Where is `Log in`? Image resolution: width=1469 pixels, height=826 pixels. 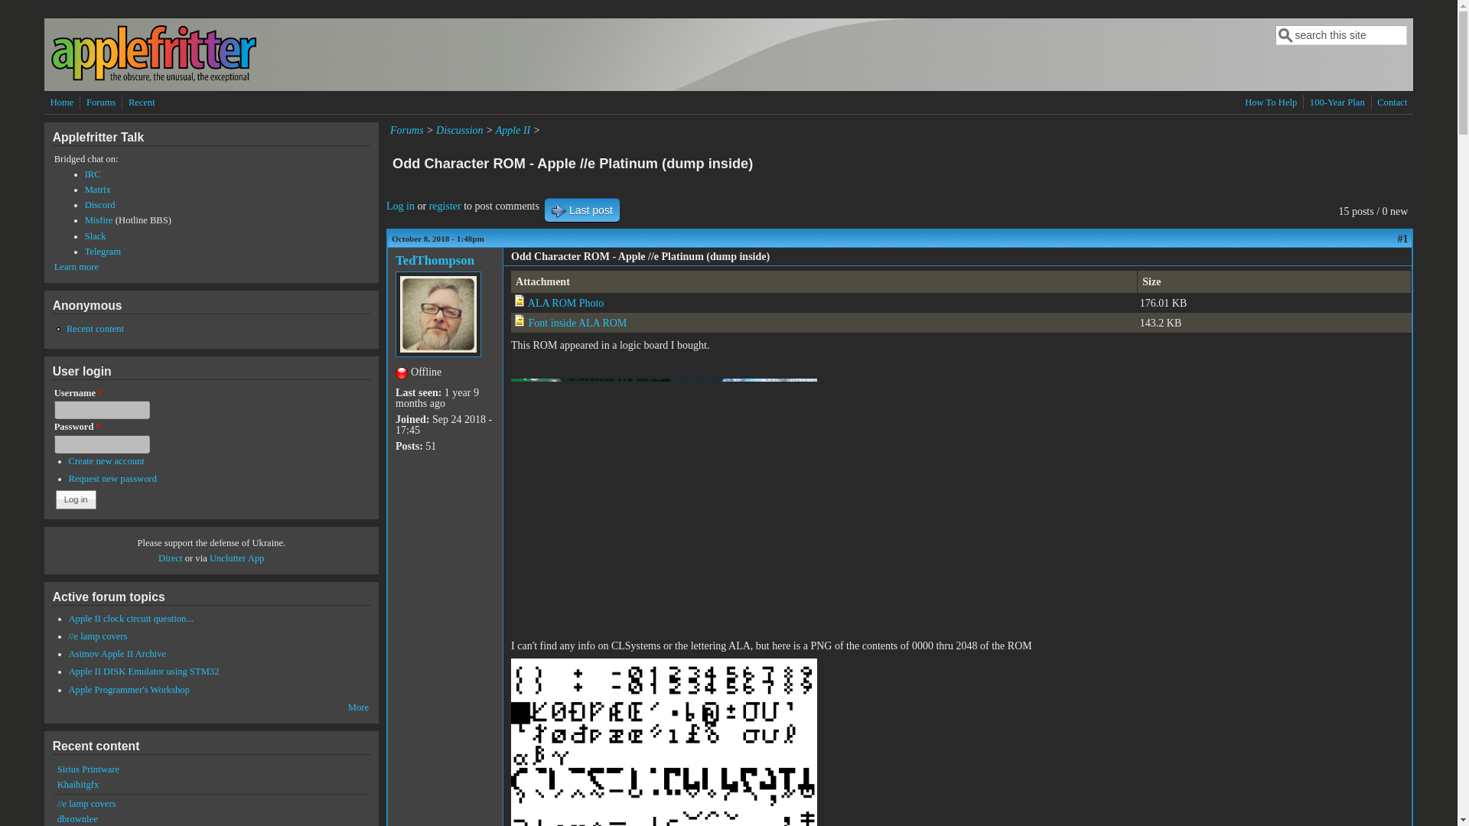 Log in is located at coordinates (399, 206).